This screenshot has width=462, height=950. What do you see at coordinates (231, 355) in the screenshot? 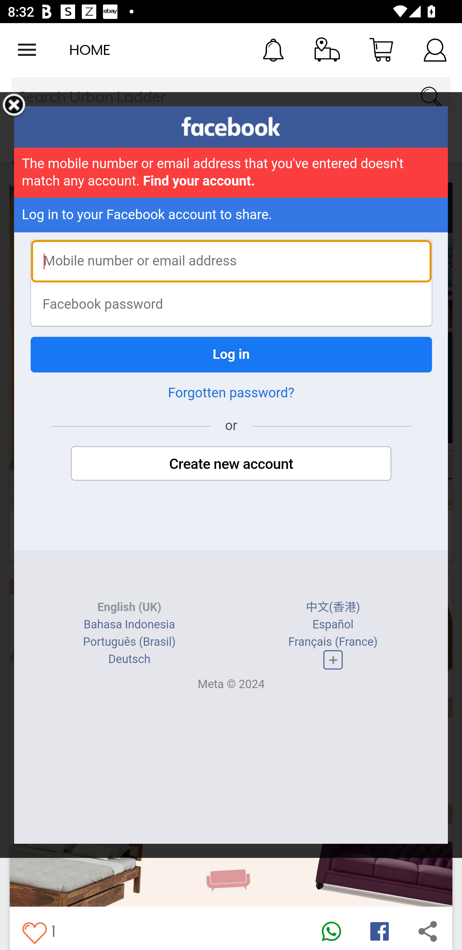
I see `Log in` at bounding box center [231, 355].